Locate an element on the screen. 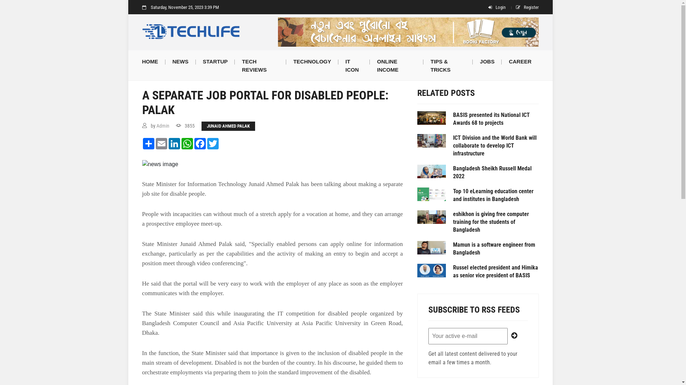 The width and height of the screenshot is (686, 385). Login is located at coordinates (497, 7).